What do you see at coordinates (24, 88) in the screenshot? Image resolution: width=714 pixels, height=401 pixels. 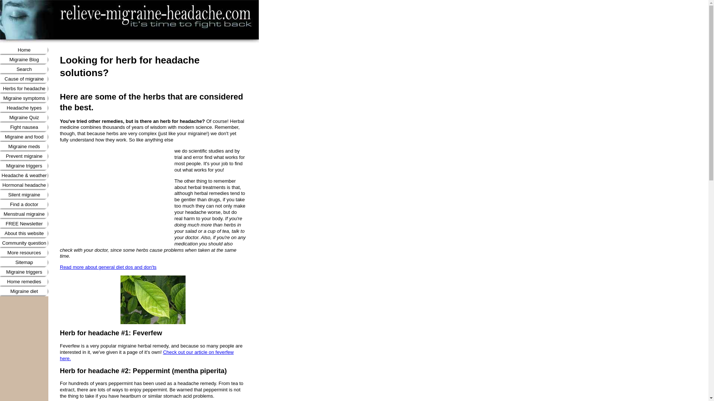 I see `Herbs for headache` at bounding box center [24, 88].